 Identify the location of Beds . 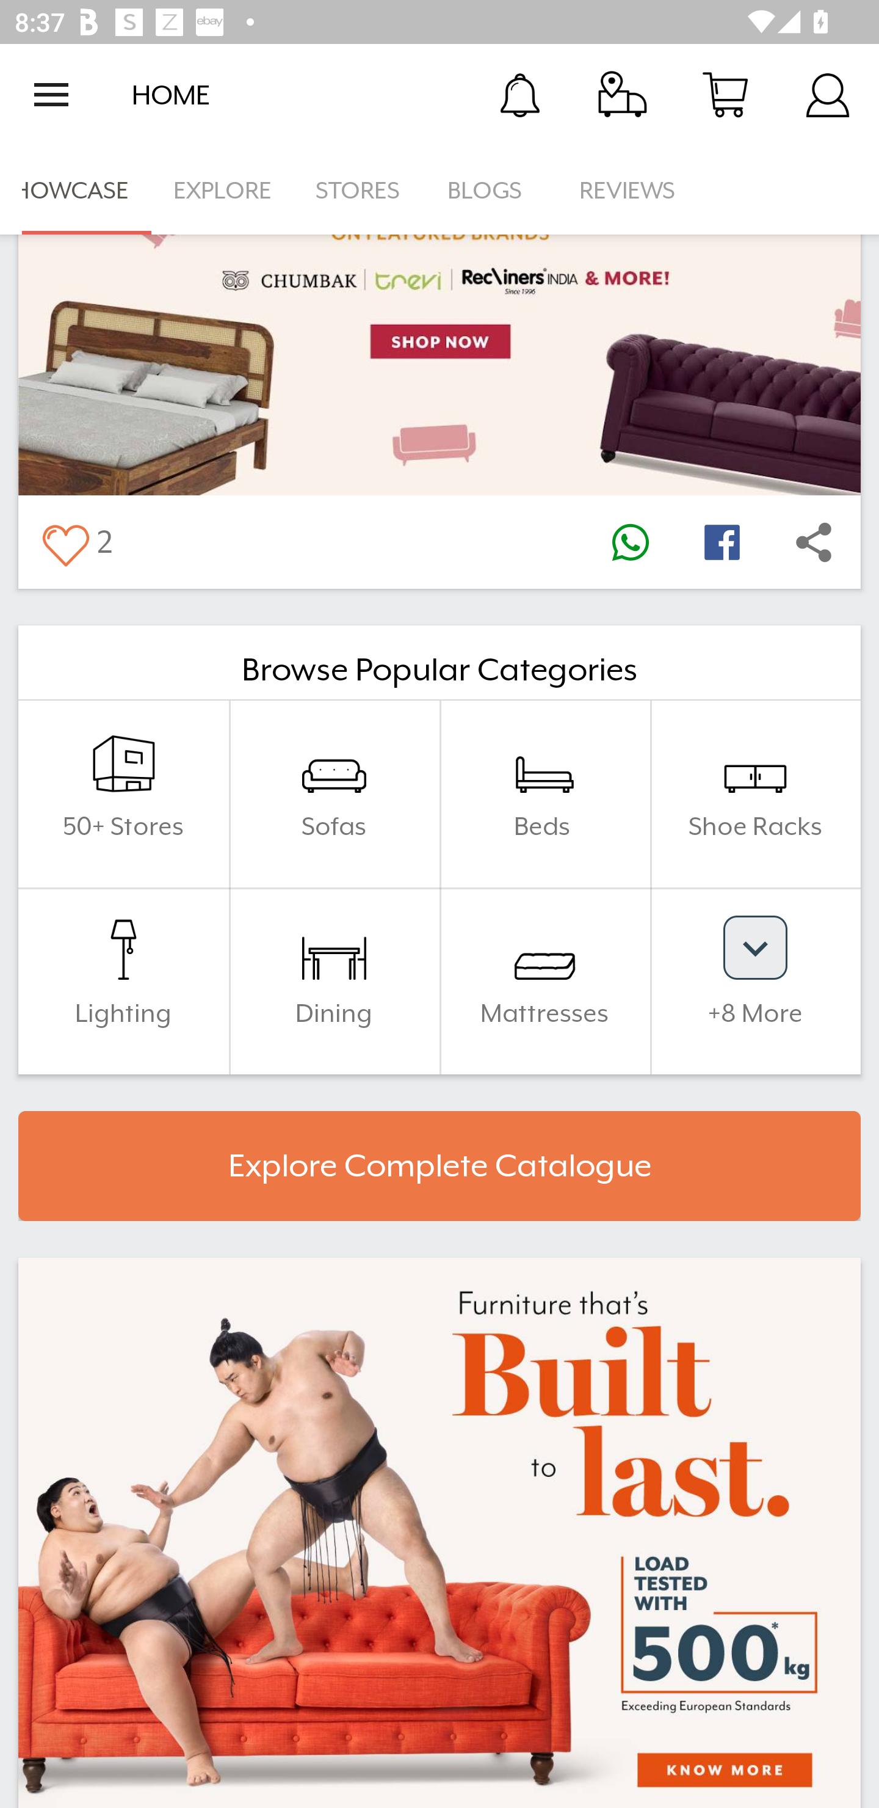
(544, 794).